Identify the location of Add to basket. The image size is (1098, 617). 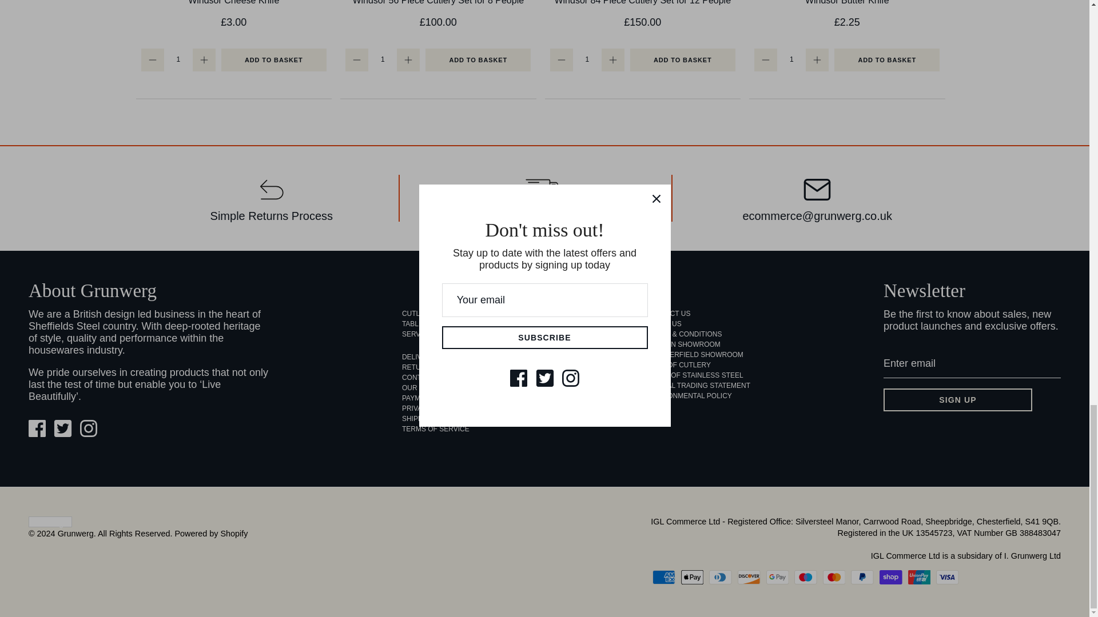
(887, 60).